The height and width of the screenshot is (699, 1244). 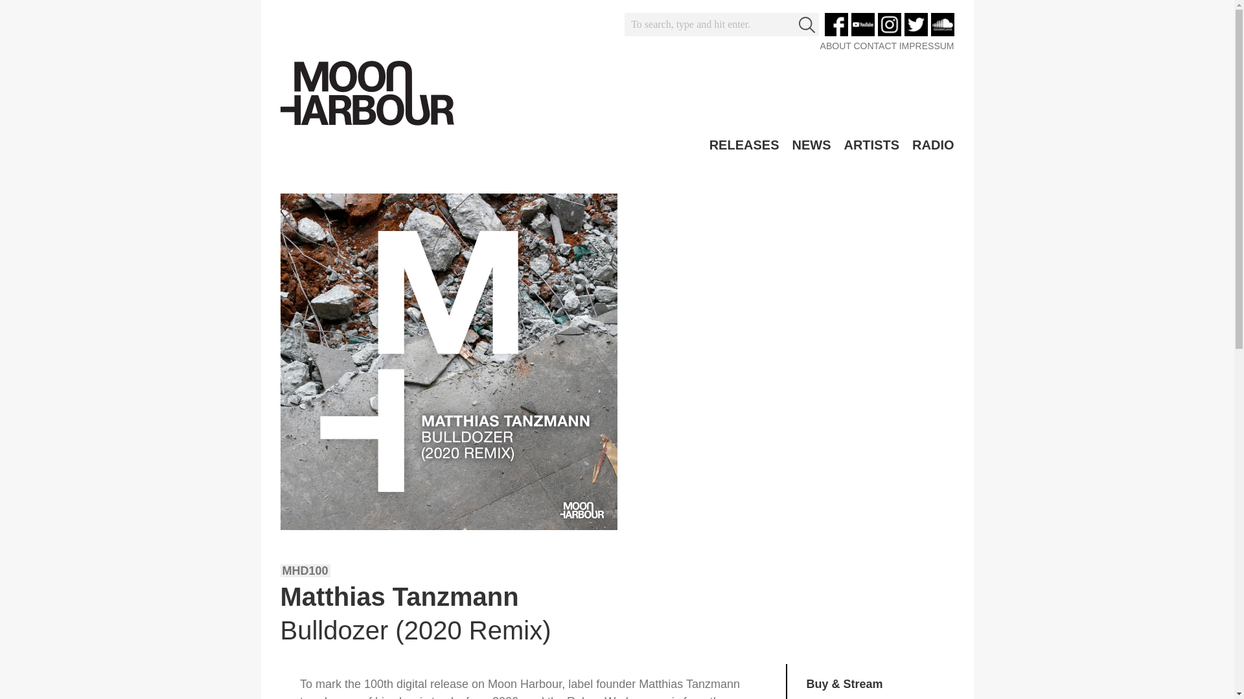 I want to click on RELEASES, so click(x=744, y=145).